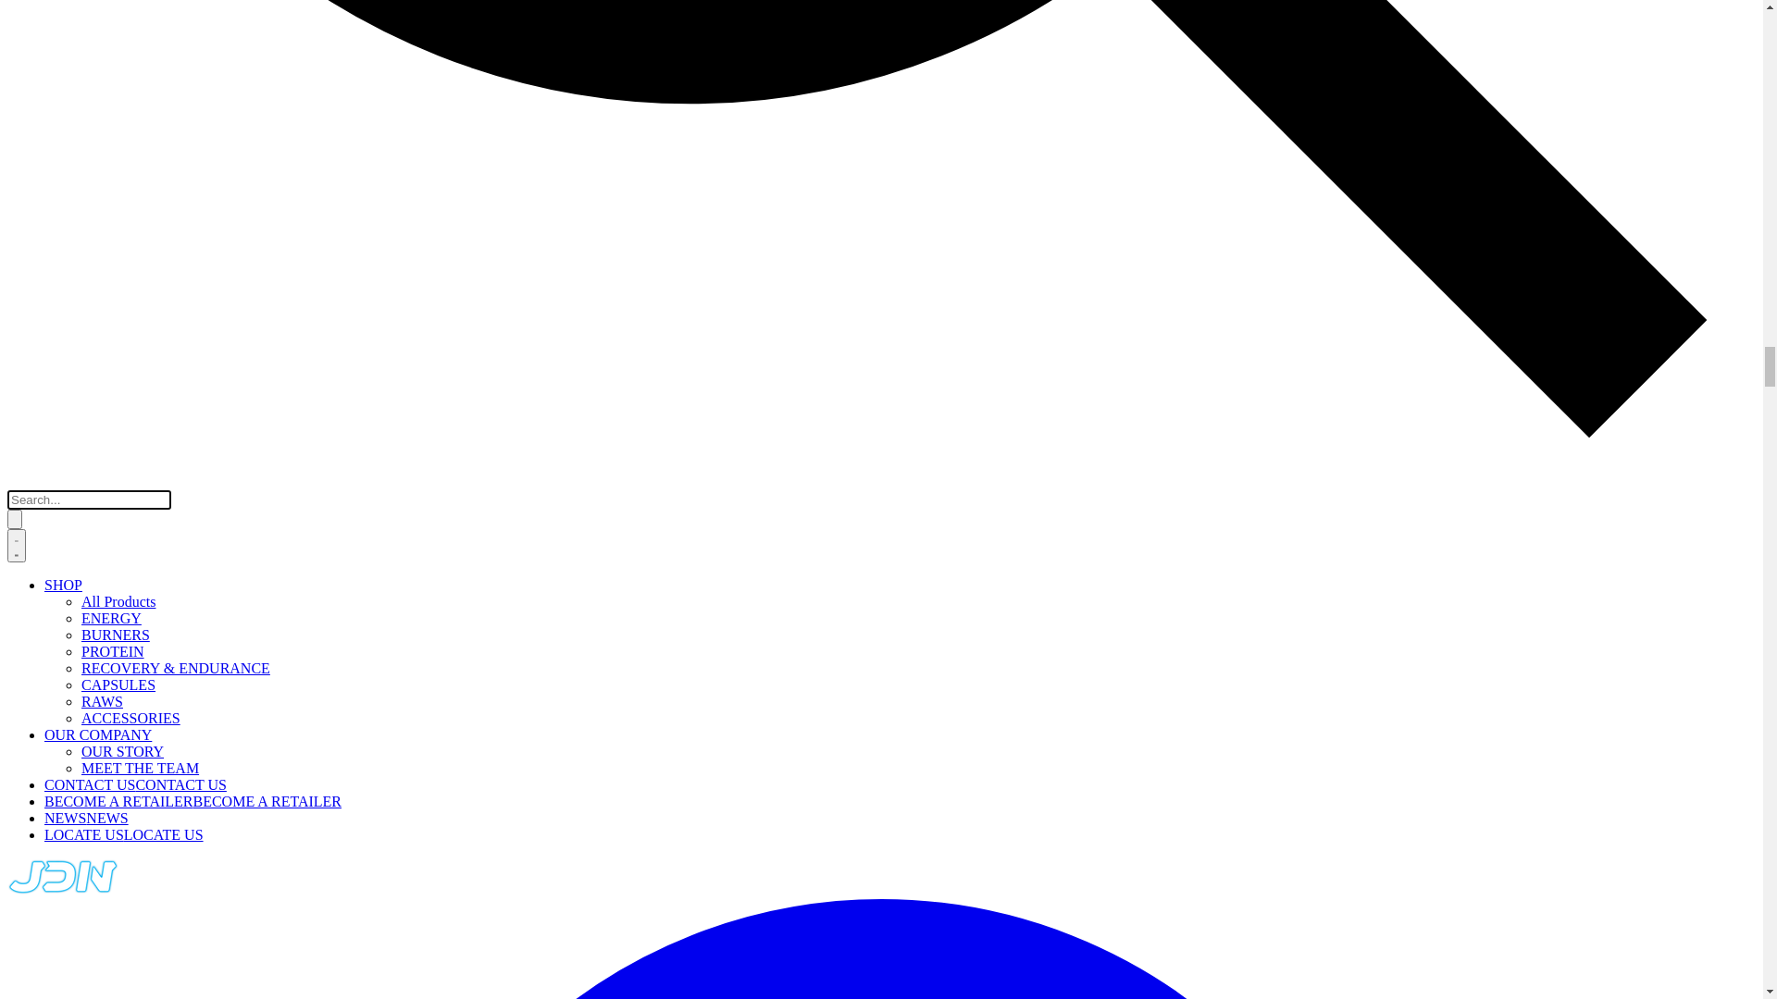  What do you see at coordinates (69, 338) in the screenshot?
I see `Account` at bounding box center [69, 338].